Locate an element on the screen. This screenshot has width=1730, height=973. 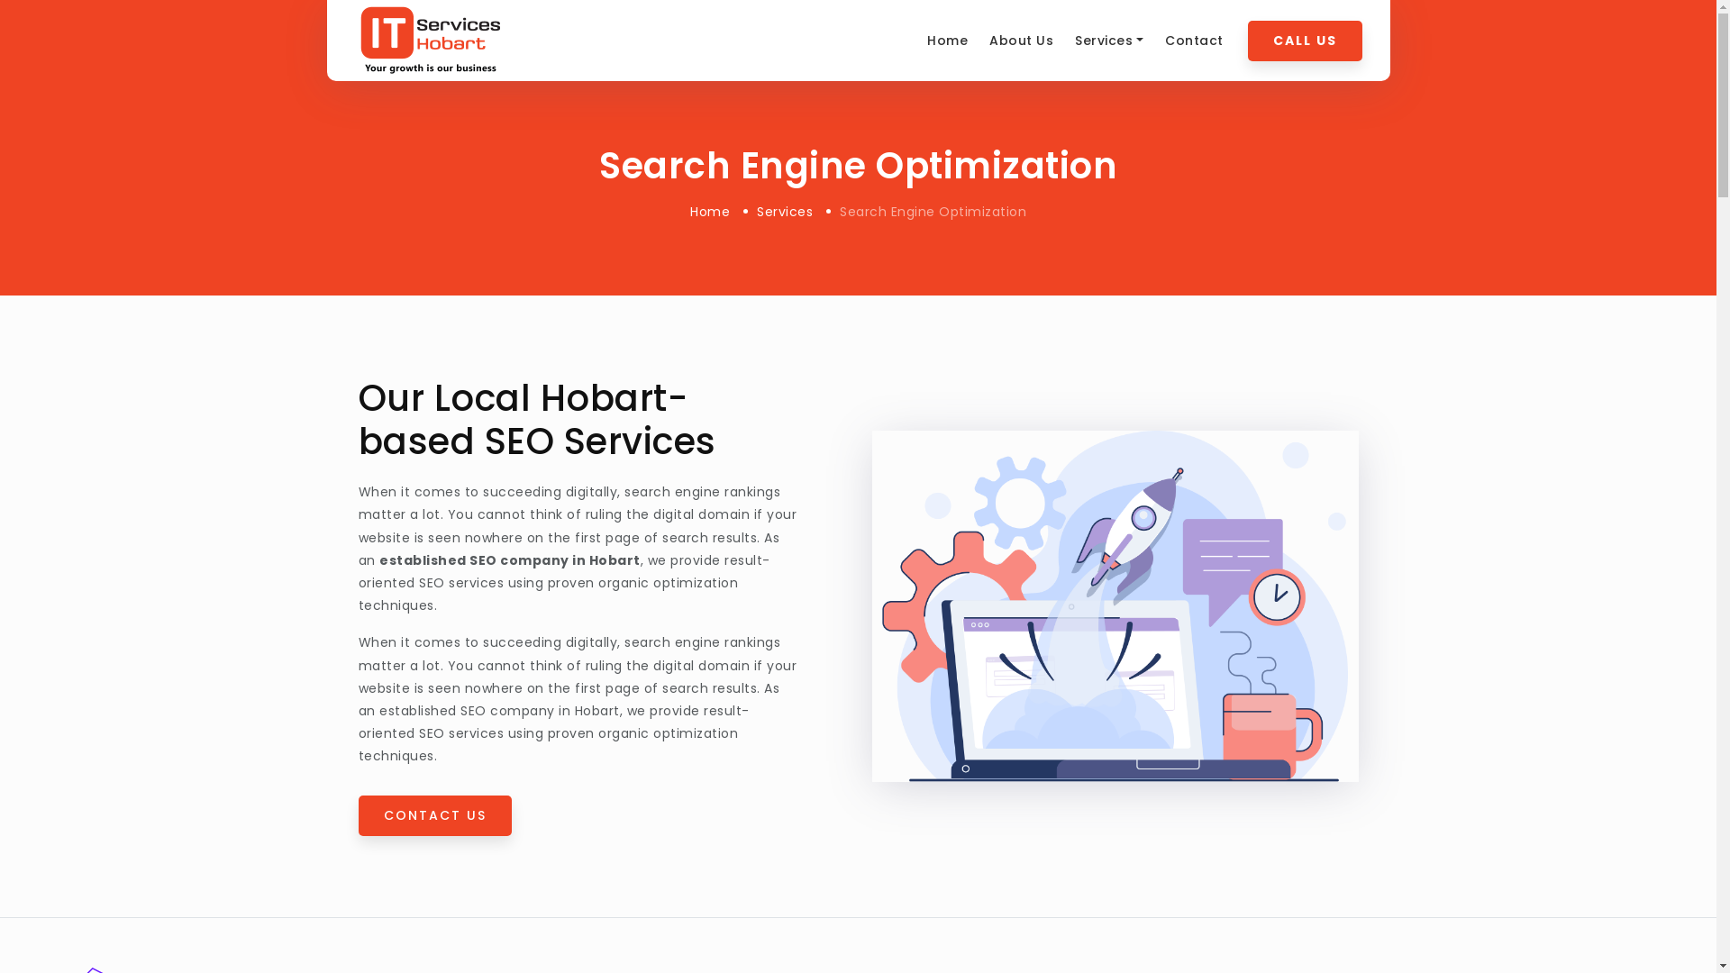
Home is located at coordinates (710, 212).